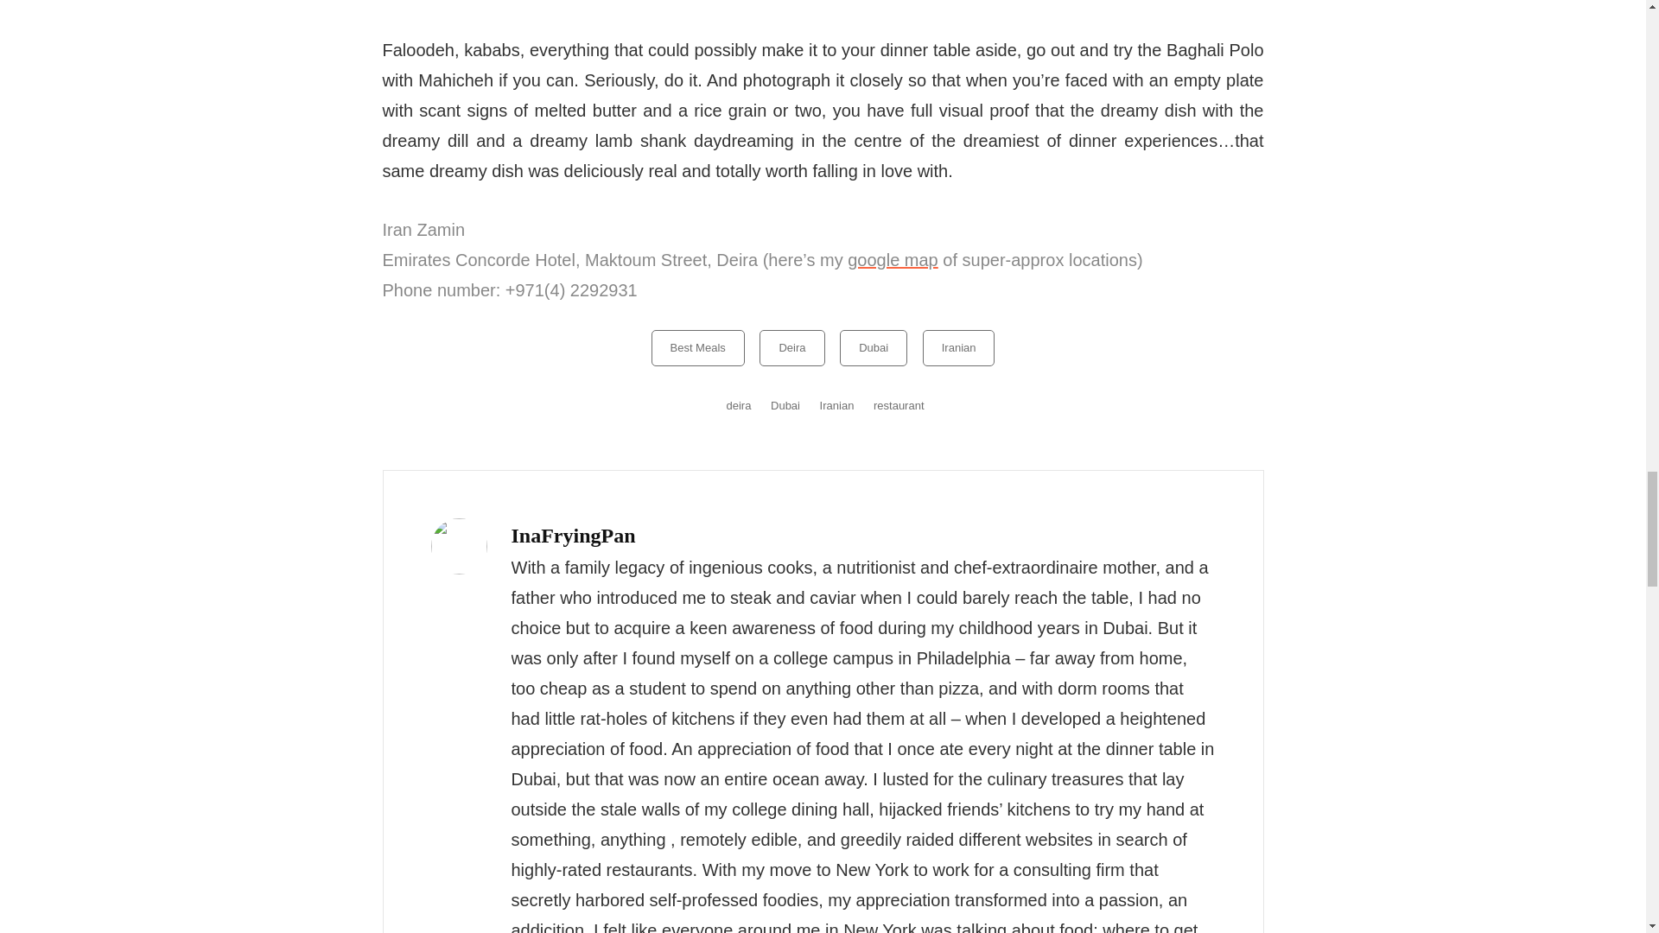 Image resolution: width=1659 pixels, height=933 pixels. What do you see at coordinates (698, 348) in the screenshot?
I see `Best Meals` at bounding box center [698, 348].